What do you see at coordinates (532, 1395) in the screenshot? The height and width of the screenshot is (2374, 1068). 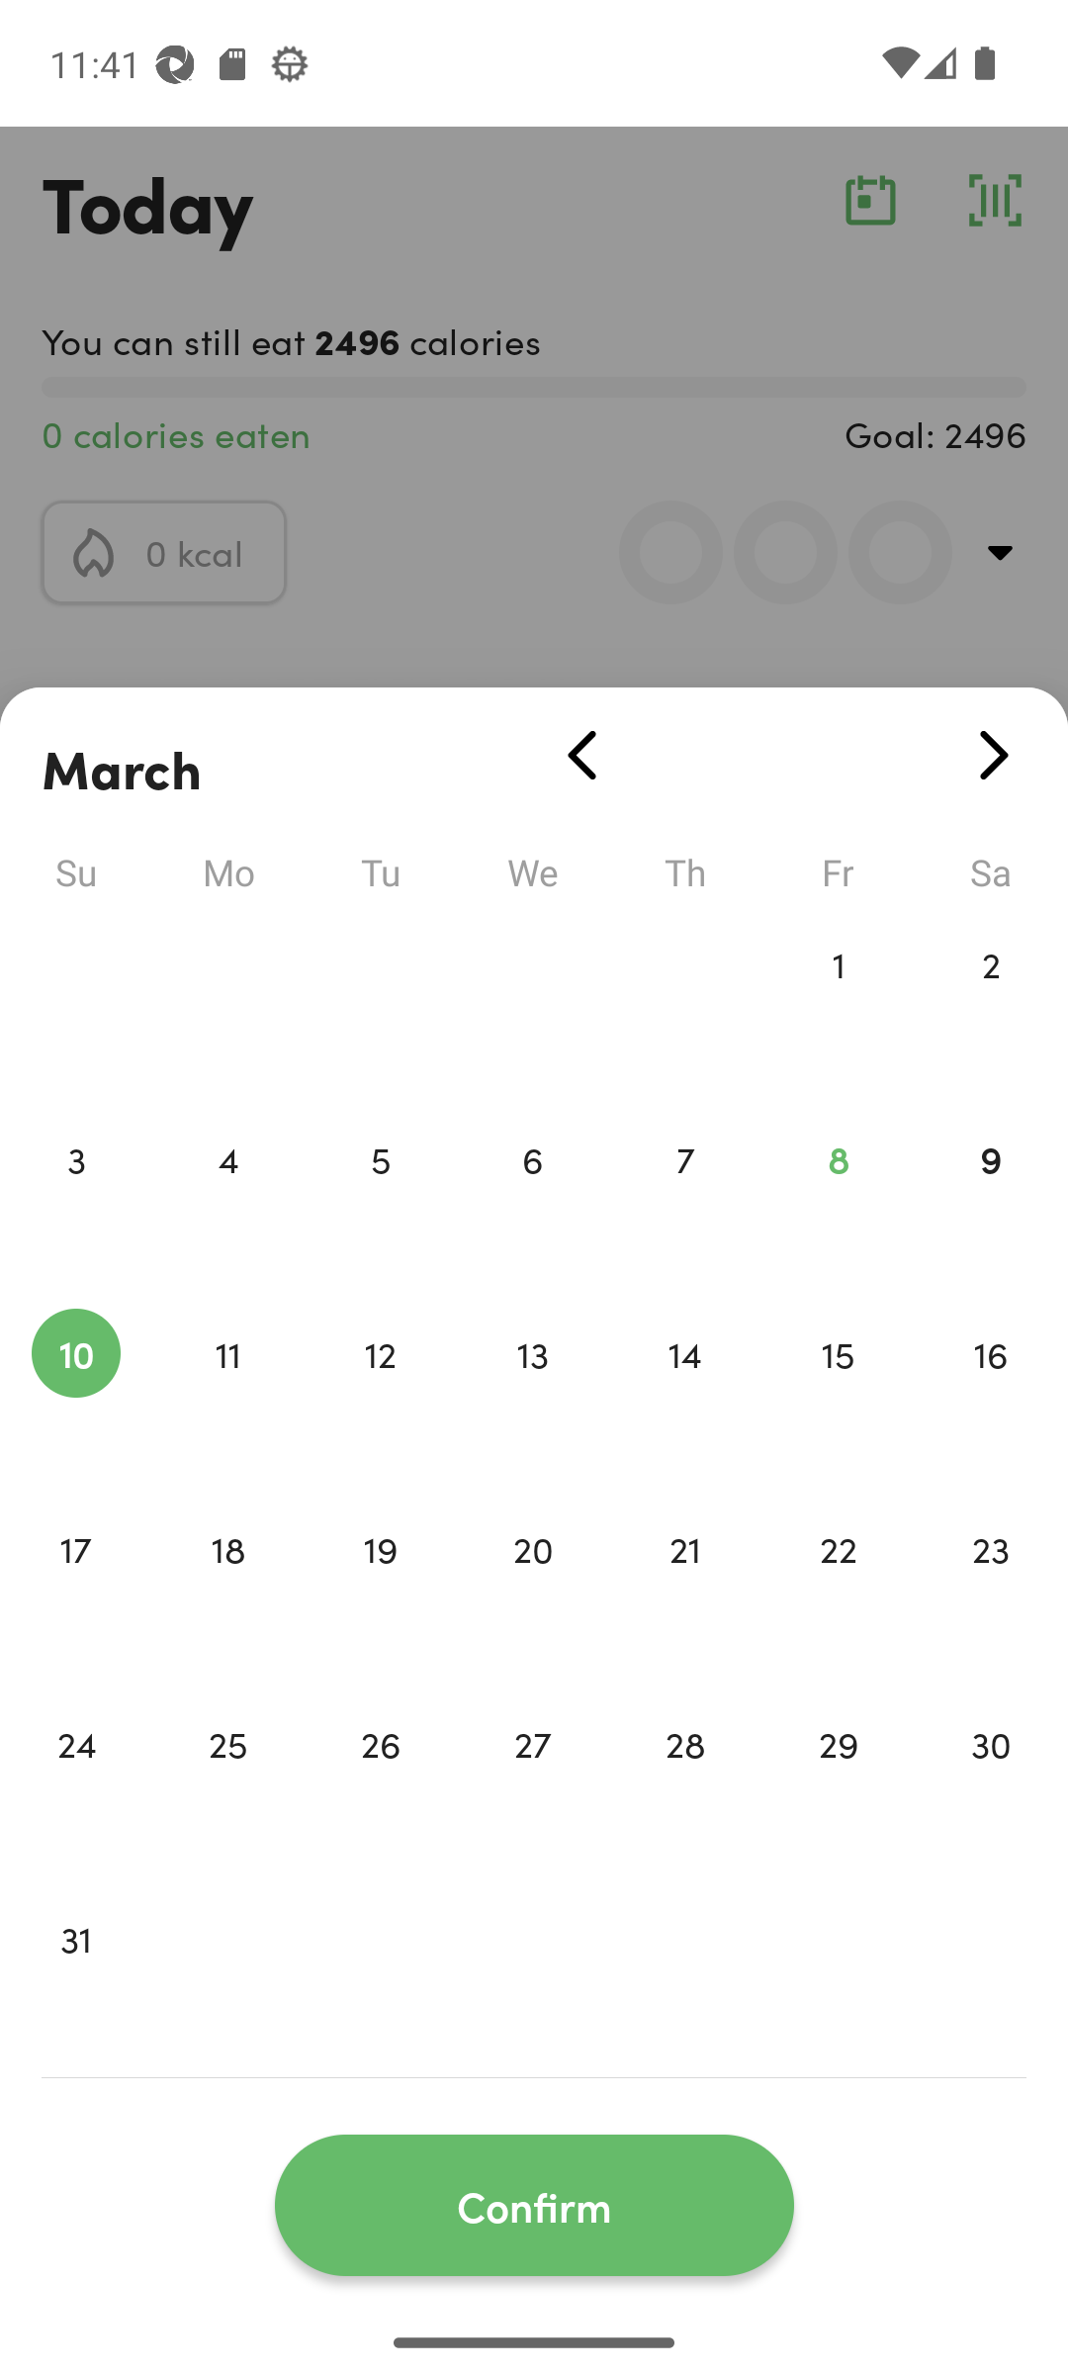 I see `13` at bounding box center [532, 1395].